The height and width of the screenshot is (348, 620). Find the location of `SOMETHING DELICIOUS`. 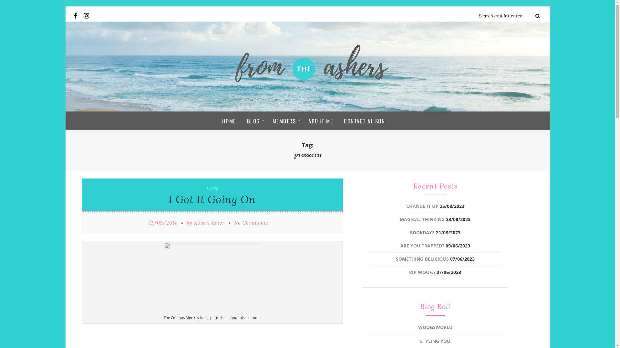

SOMETHING DELICIOUS is located at coordinates (422, 259).